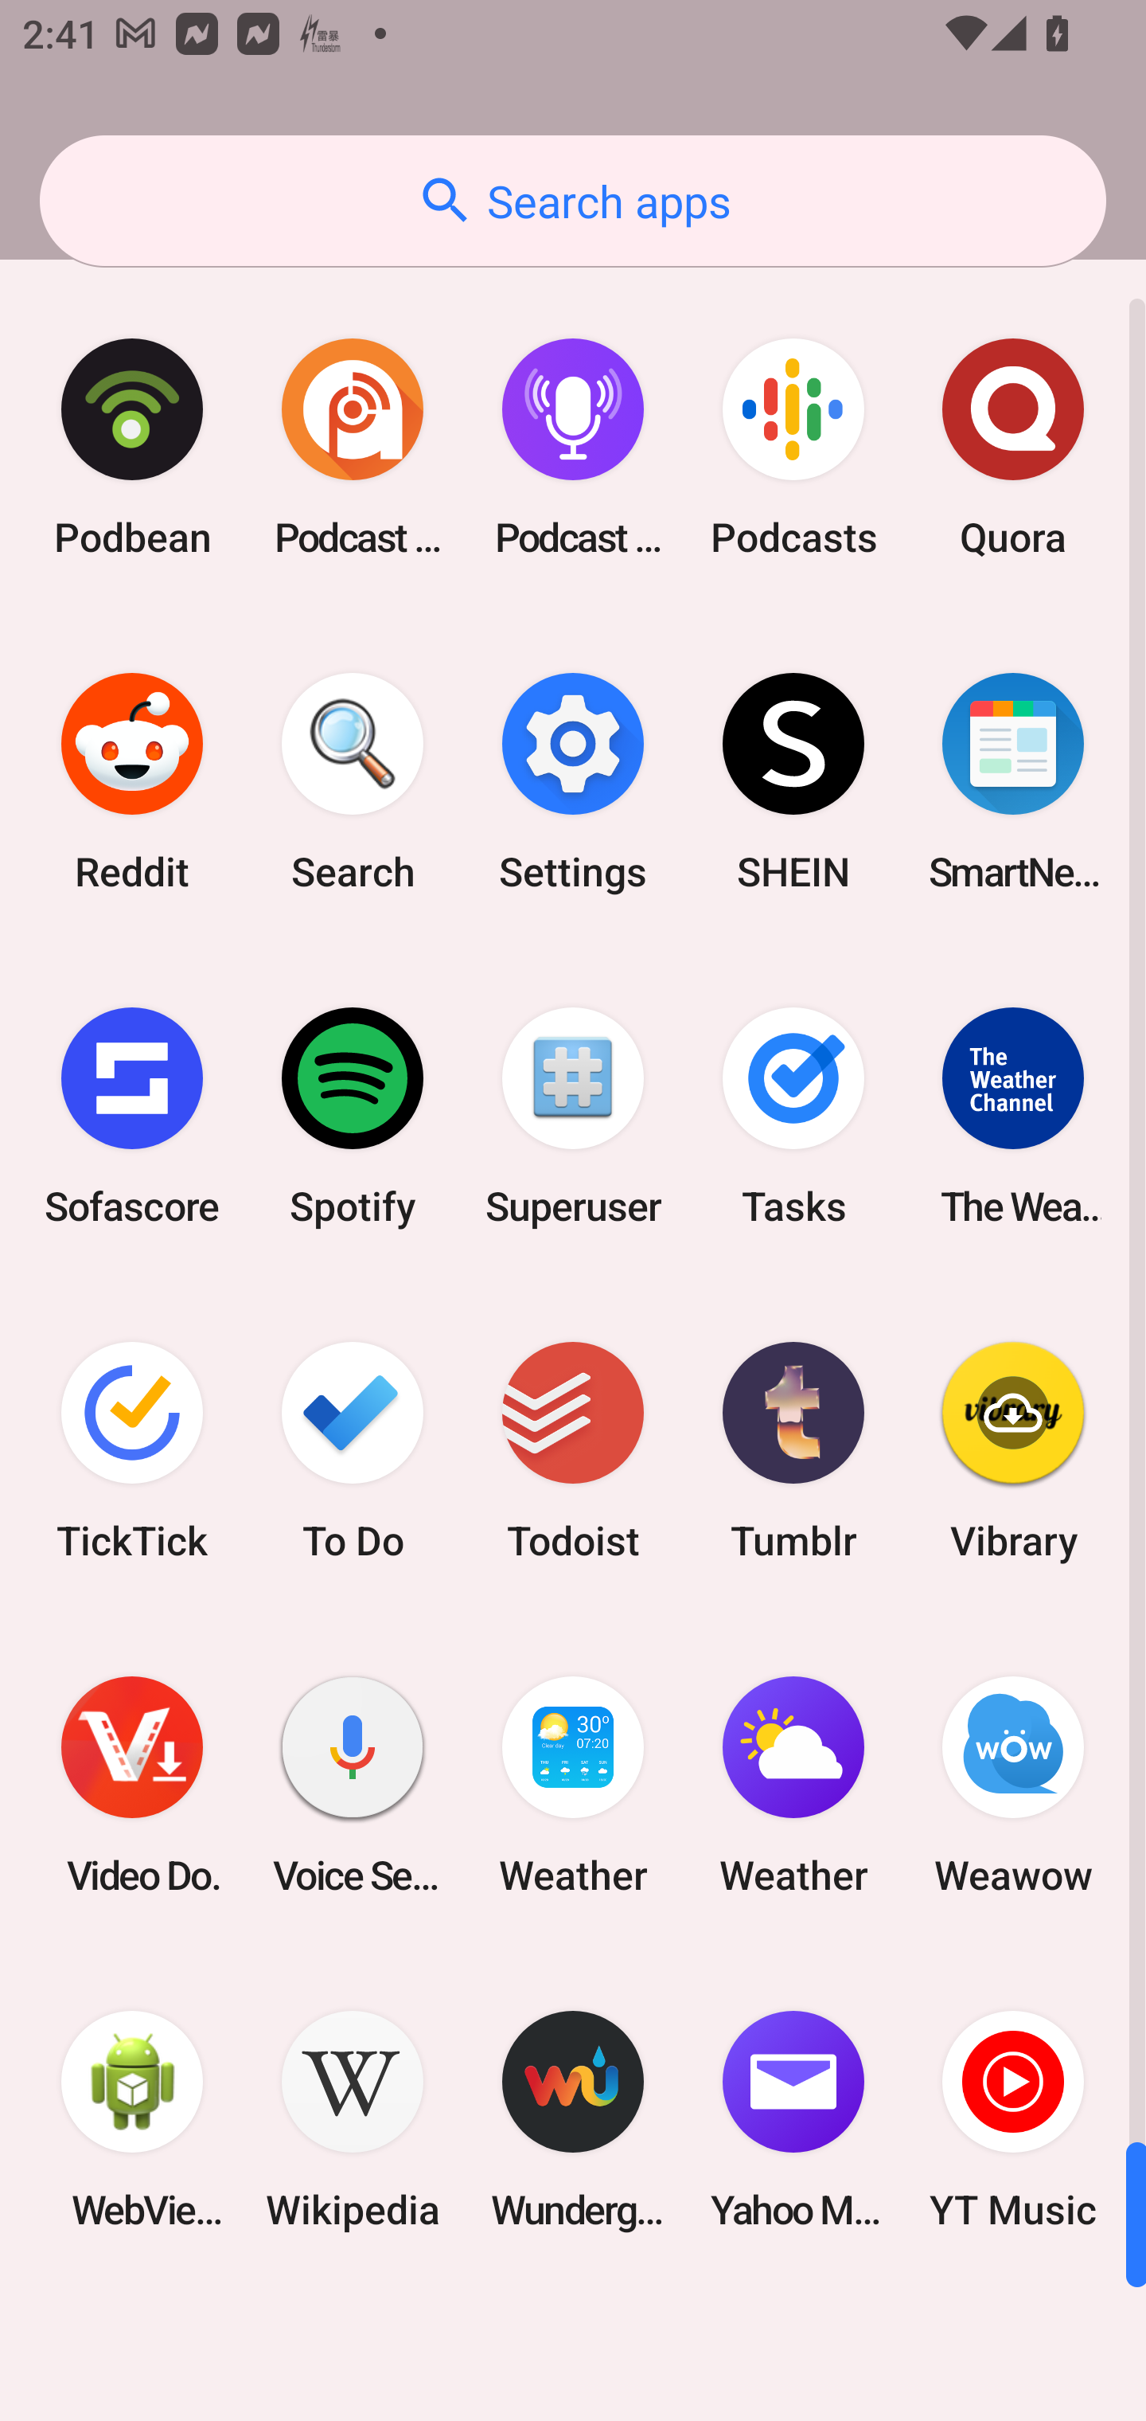 This screenshot has width=1146, height=2421. I want to click on Podcasts, so click(793, 448).